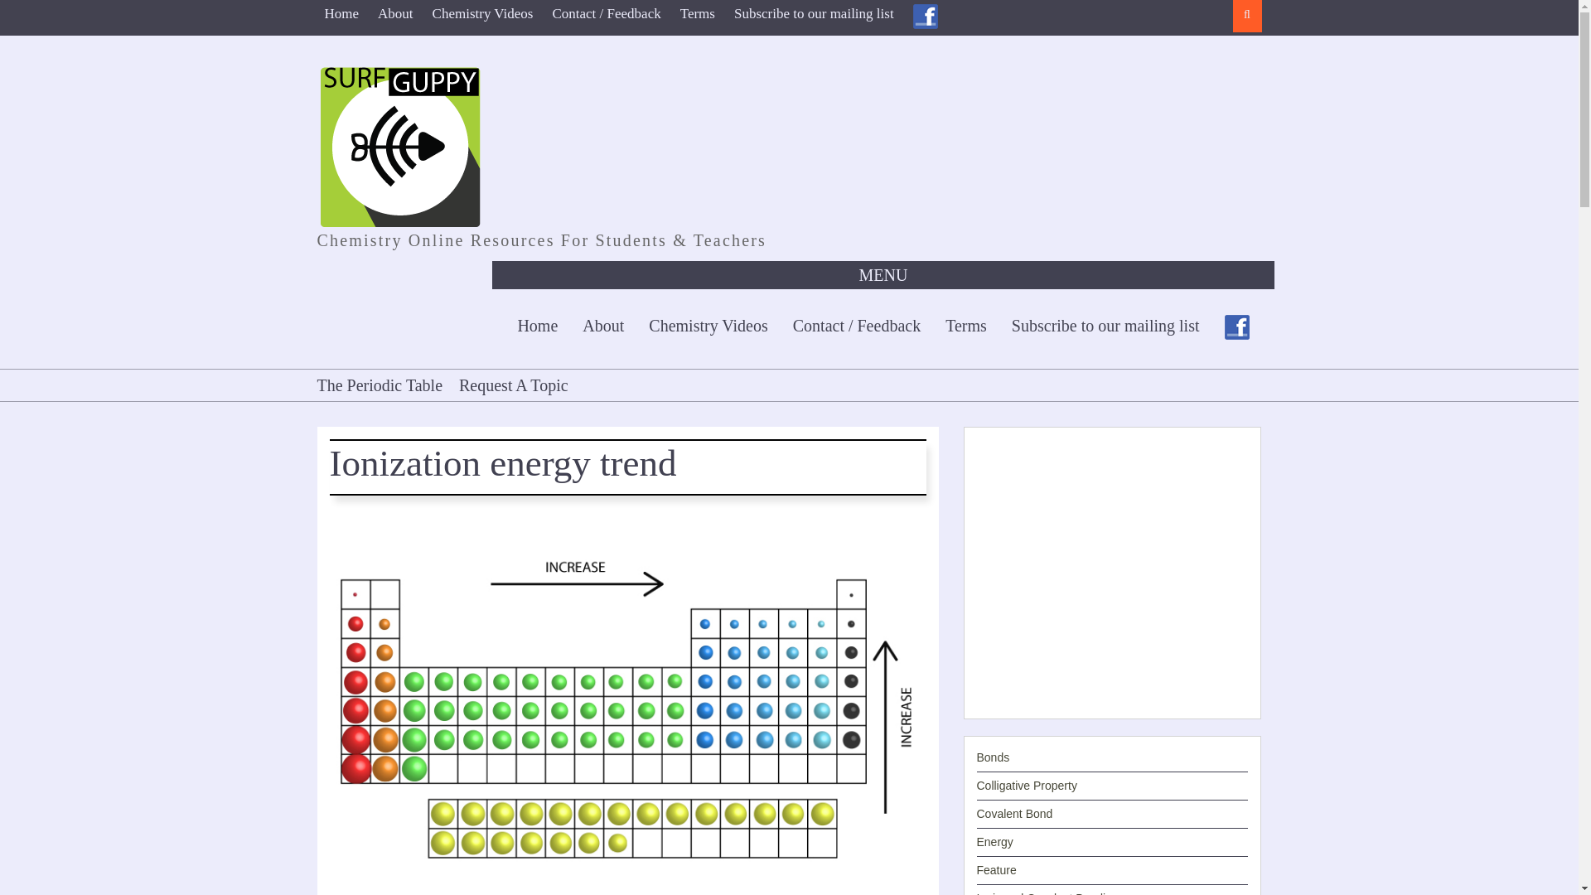  What do you see at coordinates (1247, 16) in the screenshot?
I see `Search` at bounding box center [1247, 16].